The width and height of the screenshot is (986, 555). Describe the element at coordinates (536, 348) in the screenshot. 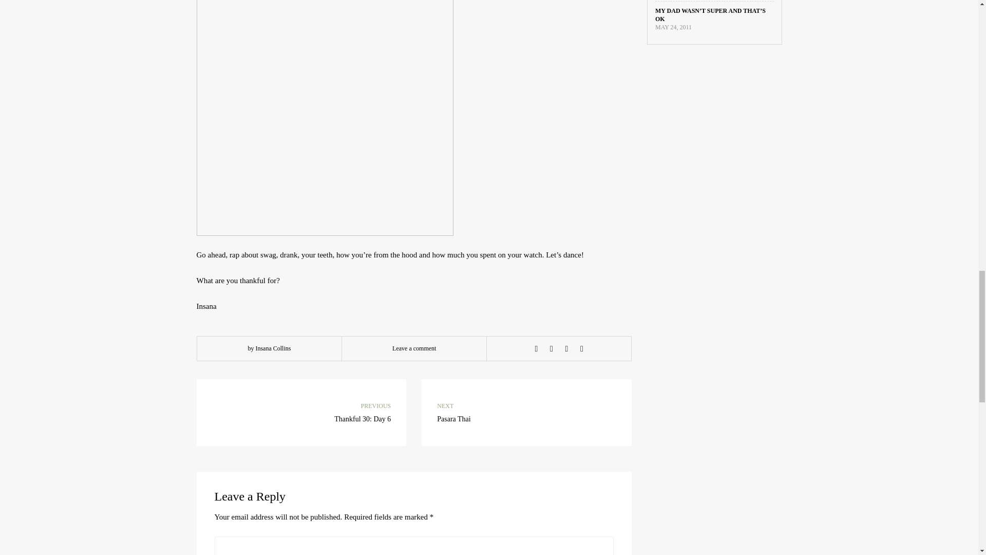

I see `Share this` at that location.